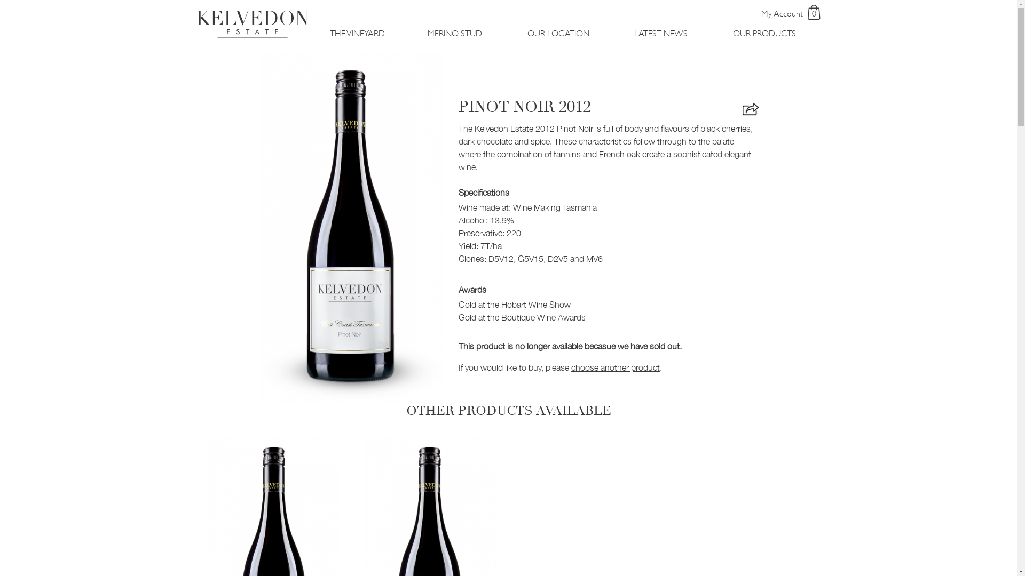 The height and width of the screenshot is (576, 1025). Describe the element at coordinates (455, 34) in the screenshot. I see `MERINO STUD` at that location.